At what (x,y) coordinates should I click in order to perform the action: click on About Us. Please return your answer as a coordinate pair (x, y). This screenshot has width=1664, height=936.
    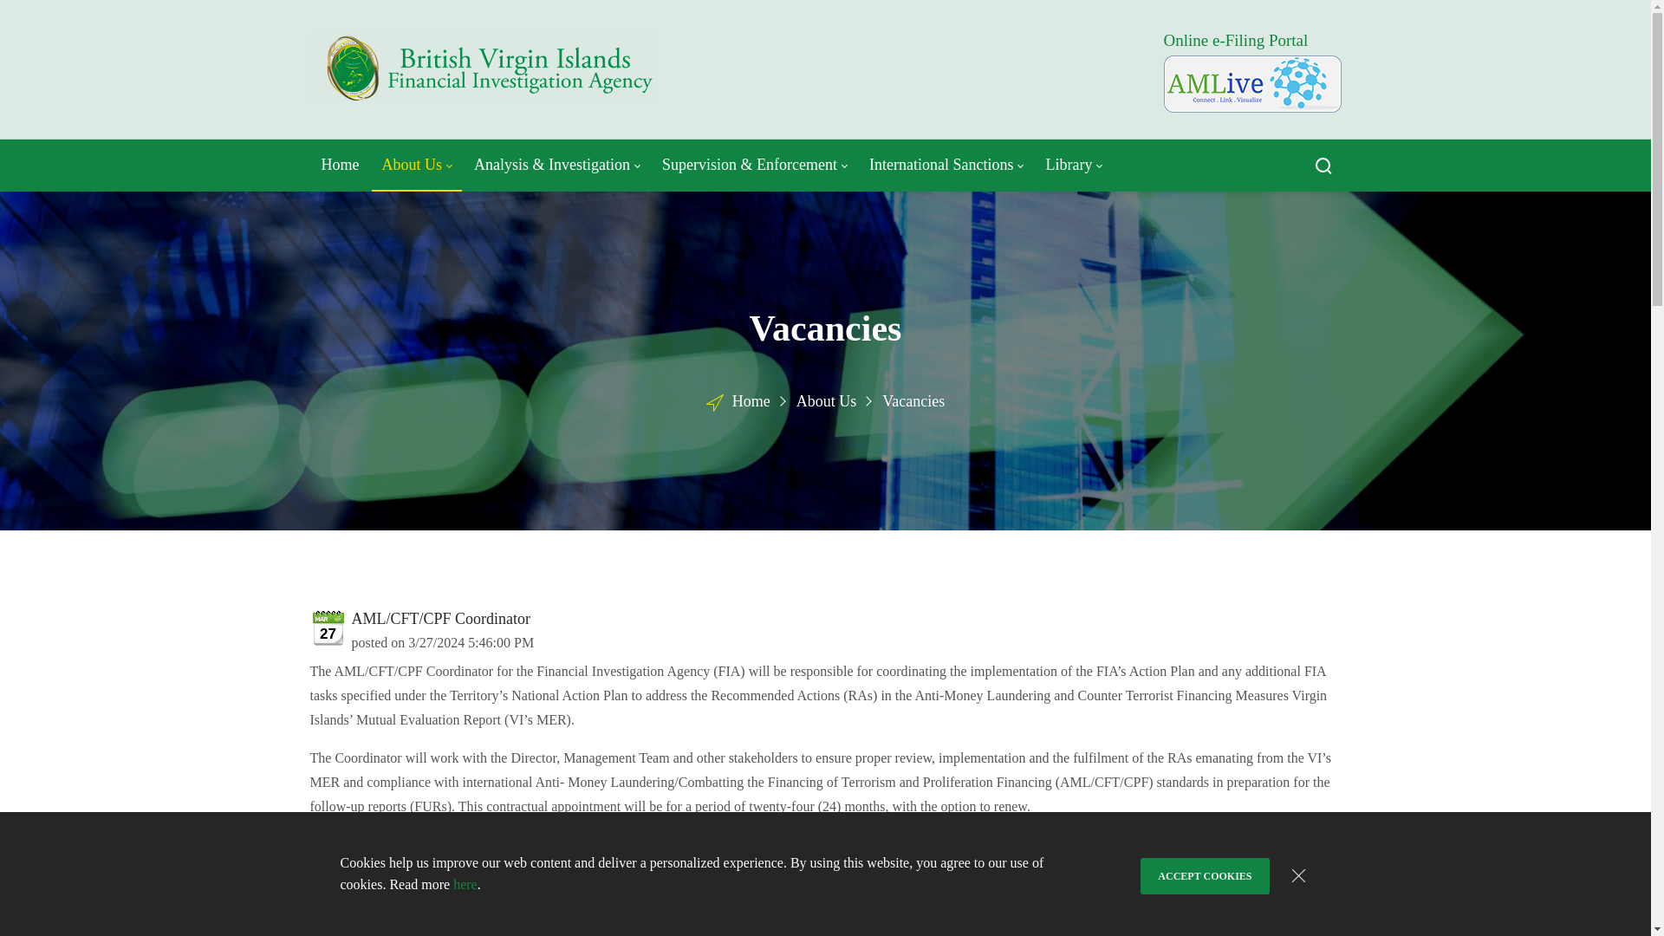
    Looking at the image, I should click on (418, 165).